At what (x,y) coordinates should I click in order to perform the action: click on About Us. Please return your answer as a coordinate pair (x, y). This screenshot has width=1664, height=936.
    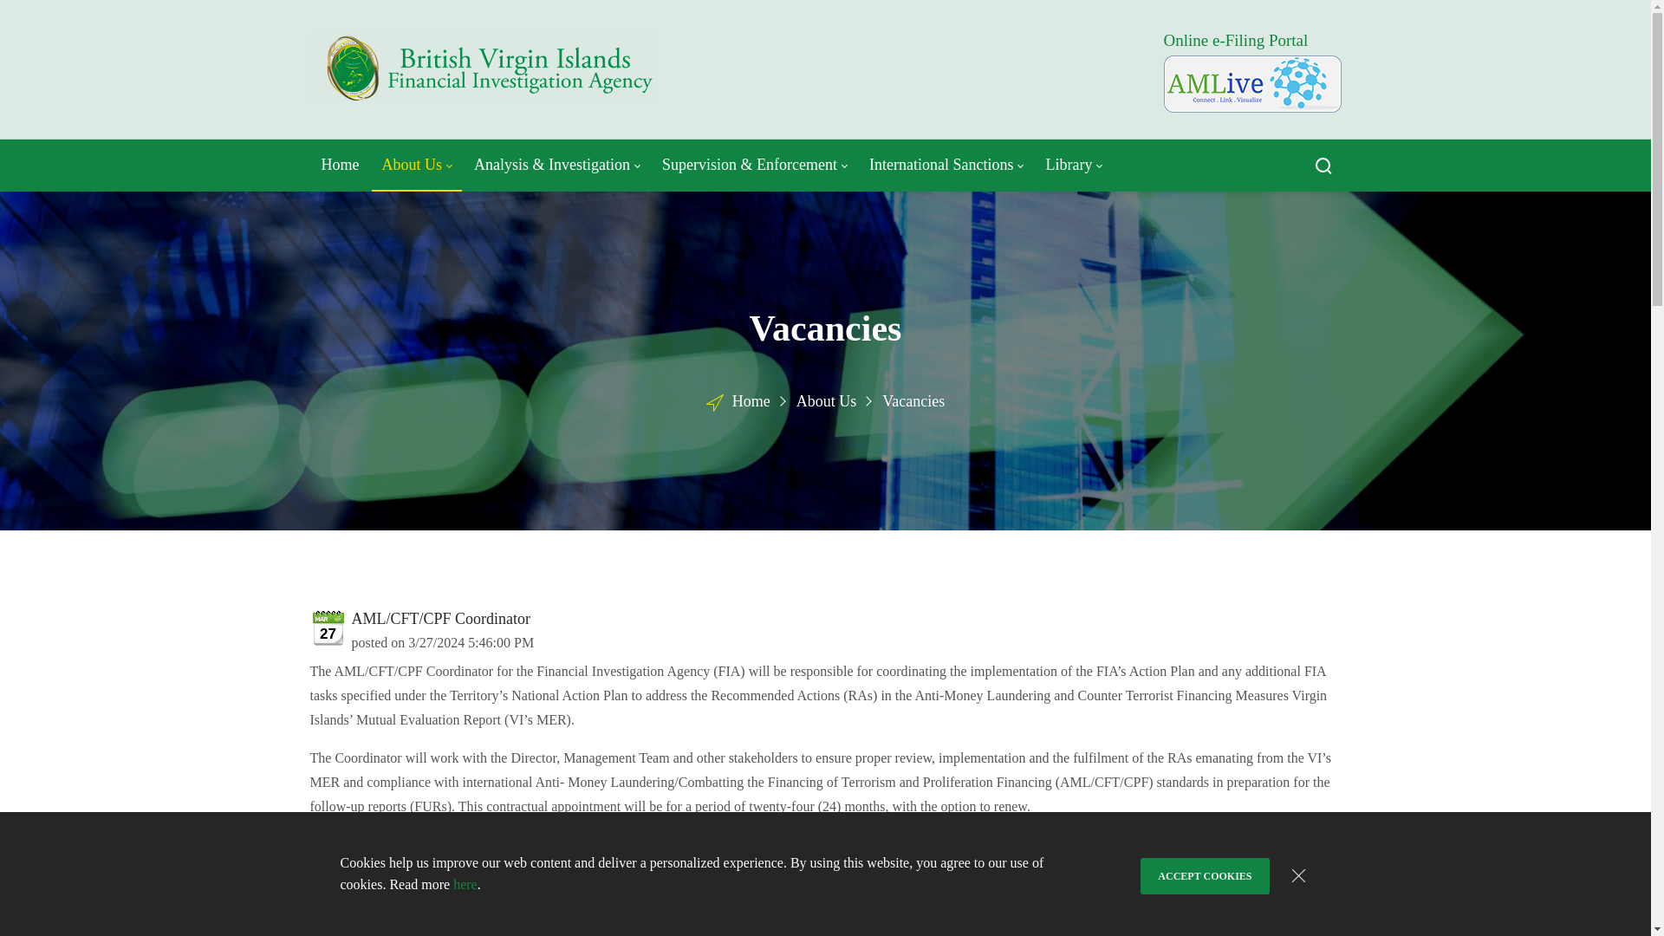
    Looking at the image, I should click on (418, 165).